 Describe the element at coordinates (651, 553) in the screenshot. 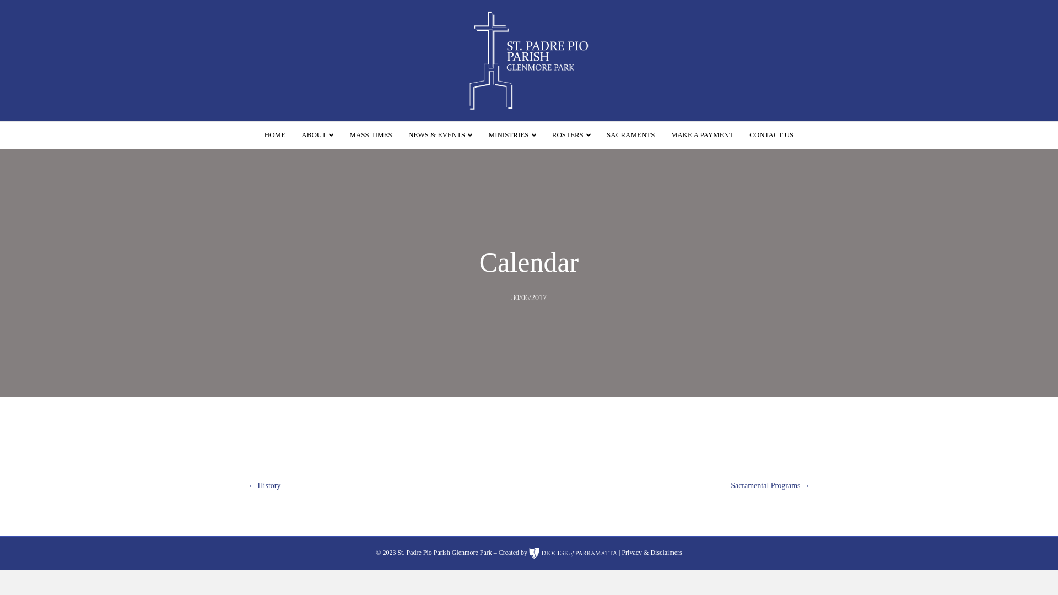

I see `Privacy & Disclaimers` at that location.